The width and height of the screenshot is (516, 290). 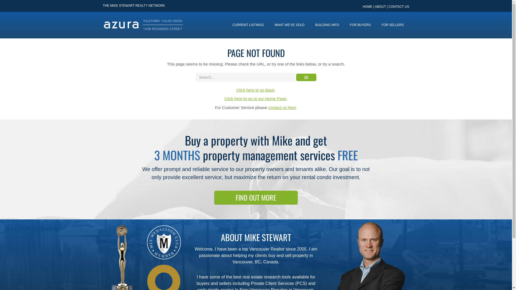 I want to click on Click here to go Back, so click(x=256, y=90).